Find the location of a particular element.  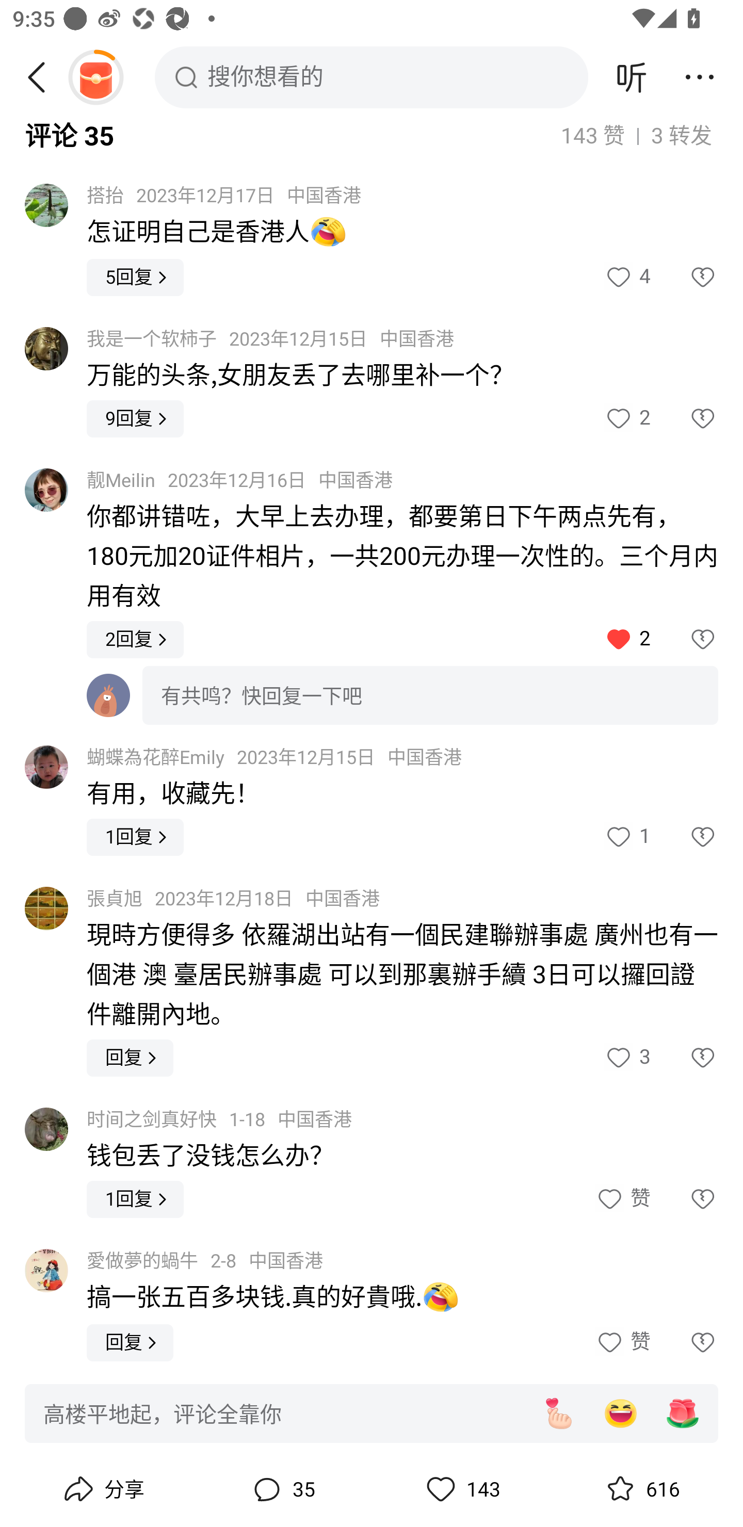

蝴蝶為花醉Emily 2023年12月15日 中国香港 is located at coordinates (274, 757).